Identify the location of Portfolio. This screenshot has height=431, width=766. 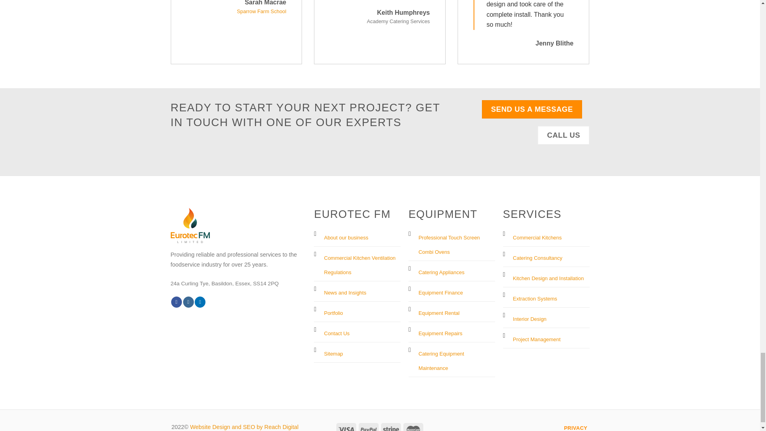
(334, 311).